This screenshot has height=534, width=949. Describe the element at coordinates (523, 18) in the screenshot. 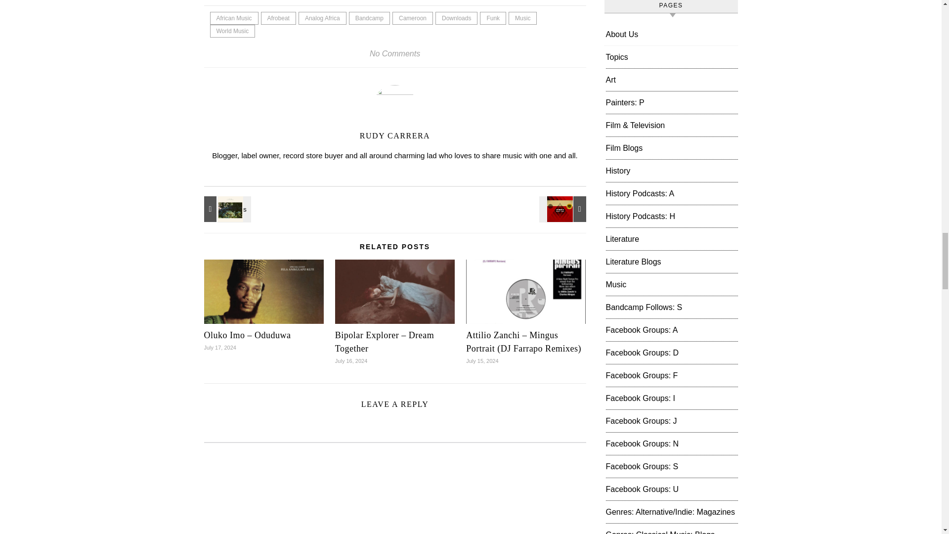

I see `Music` at that location.